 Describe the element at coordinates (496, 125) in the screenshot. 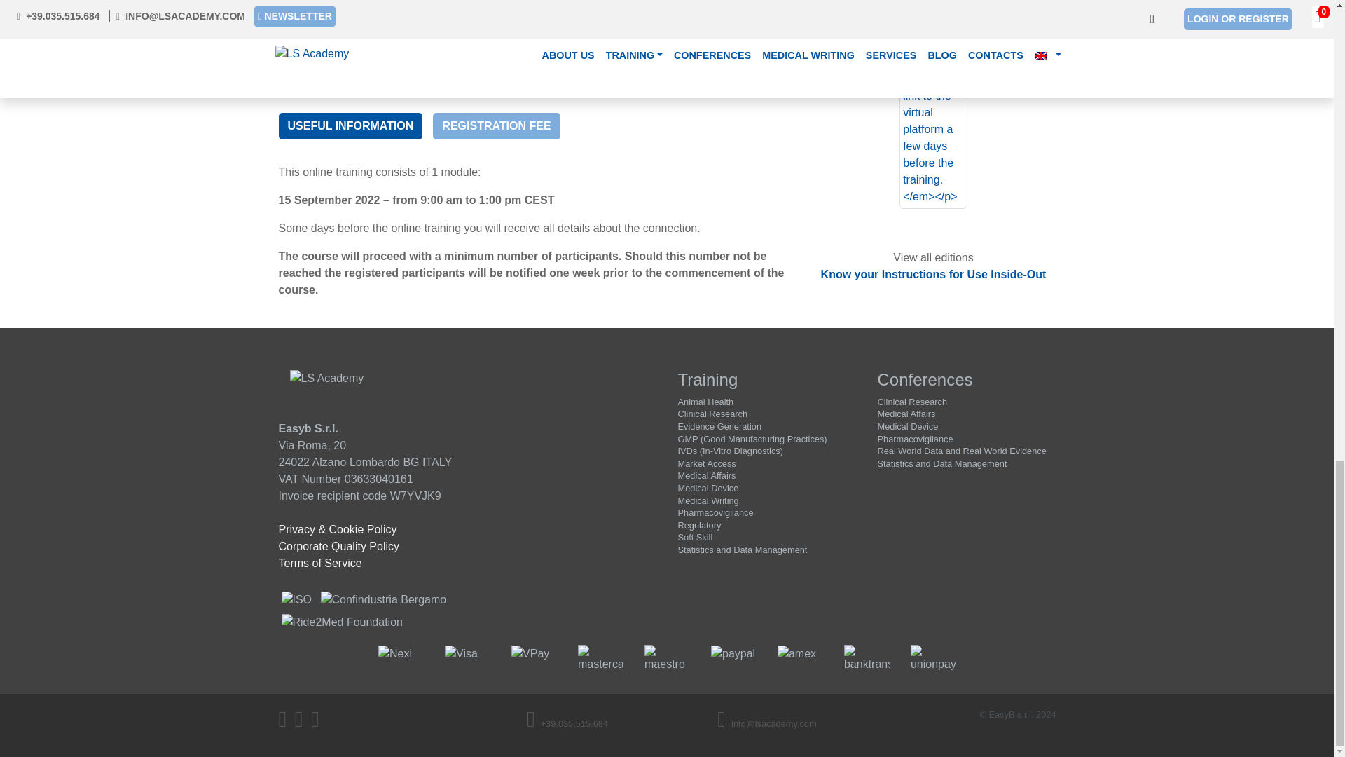

I see `REGISTRATION FEE` at that location.